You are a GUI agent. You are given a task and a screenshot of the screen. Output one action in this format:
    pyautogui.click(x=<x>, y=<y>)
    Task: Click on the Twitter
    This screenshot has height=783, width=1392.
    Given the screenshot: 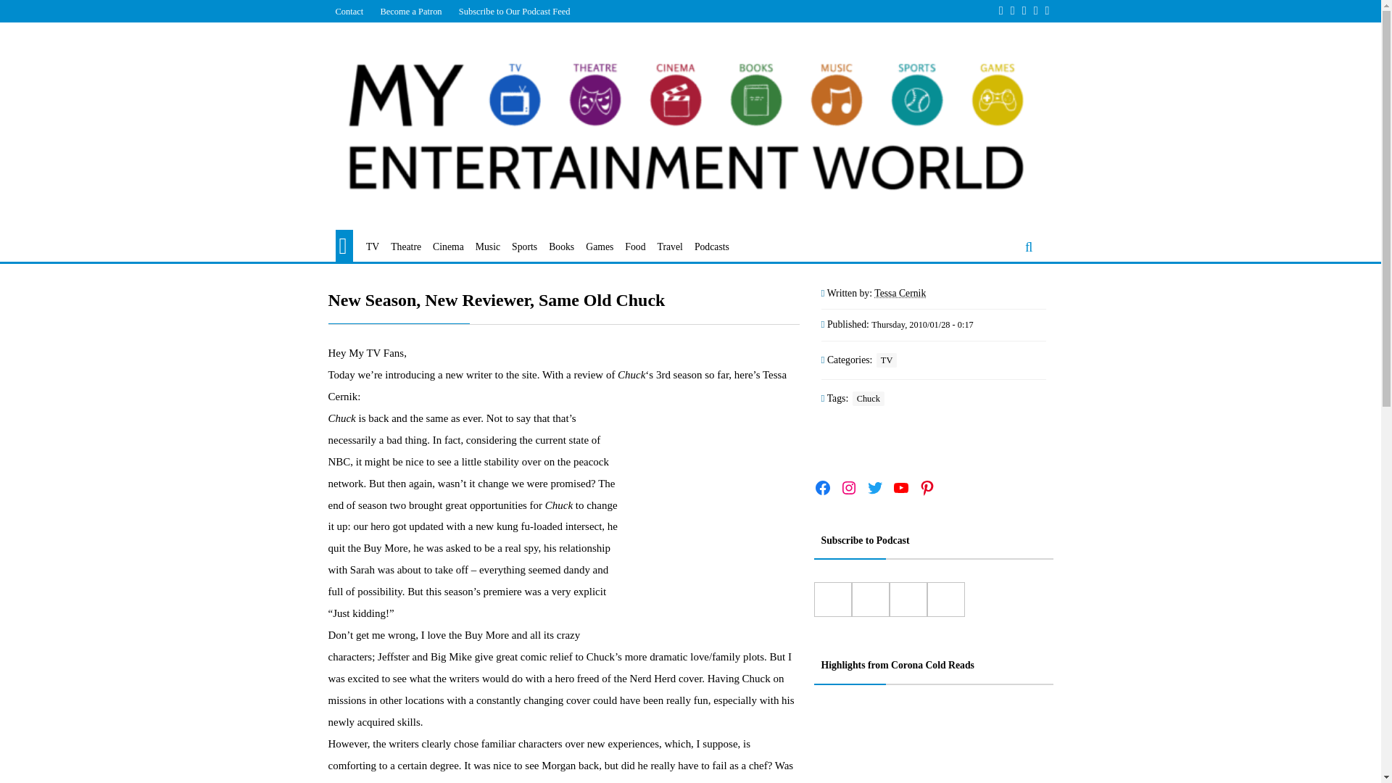 What is the action you would take?
    pyautogui.click(x=874, y=487)
    